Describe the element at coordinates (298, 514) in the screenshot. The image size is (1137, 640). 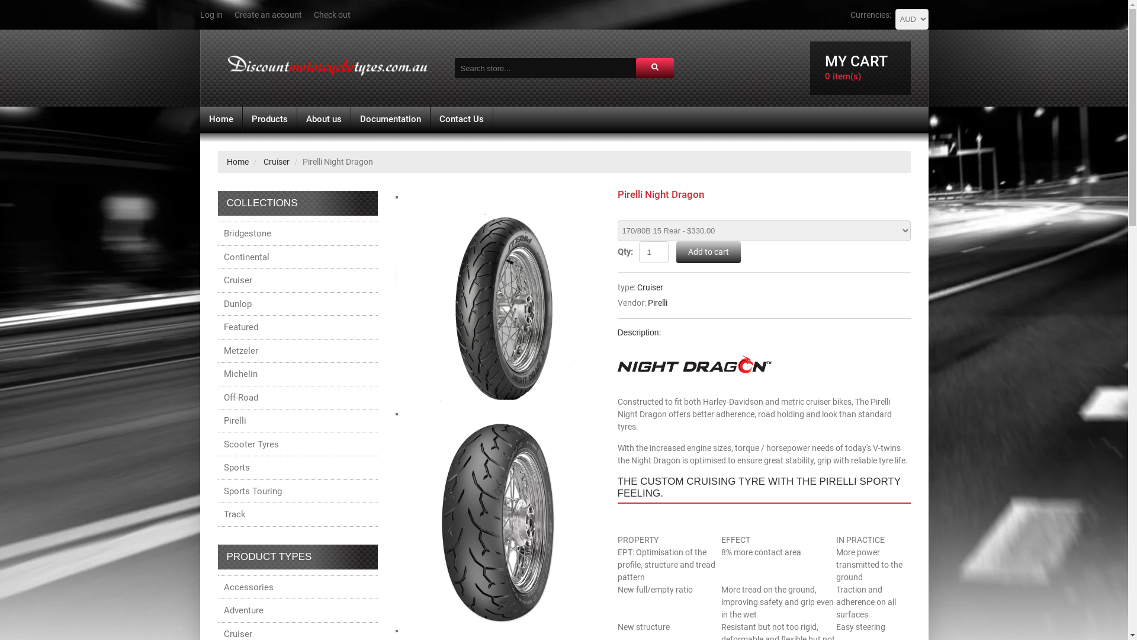
I see `Track` at that location.